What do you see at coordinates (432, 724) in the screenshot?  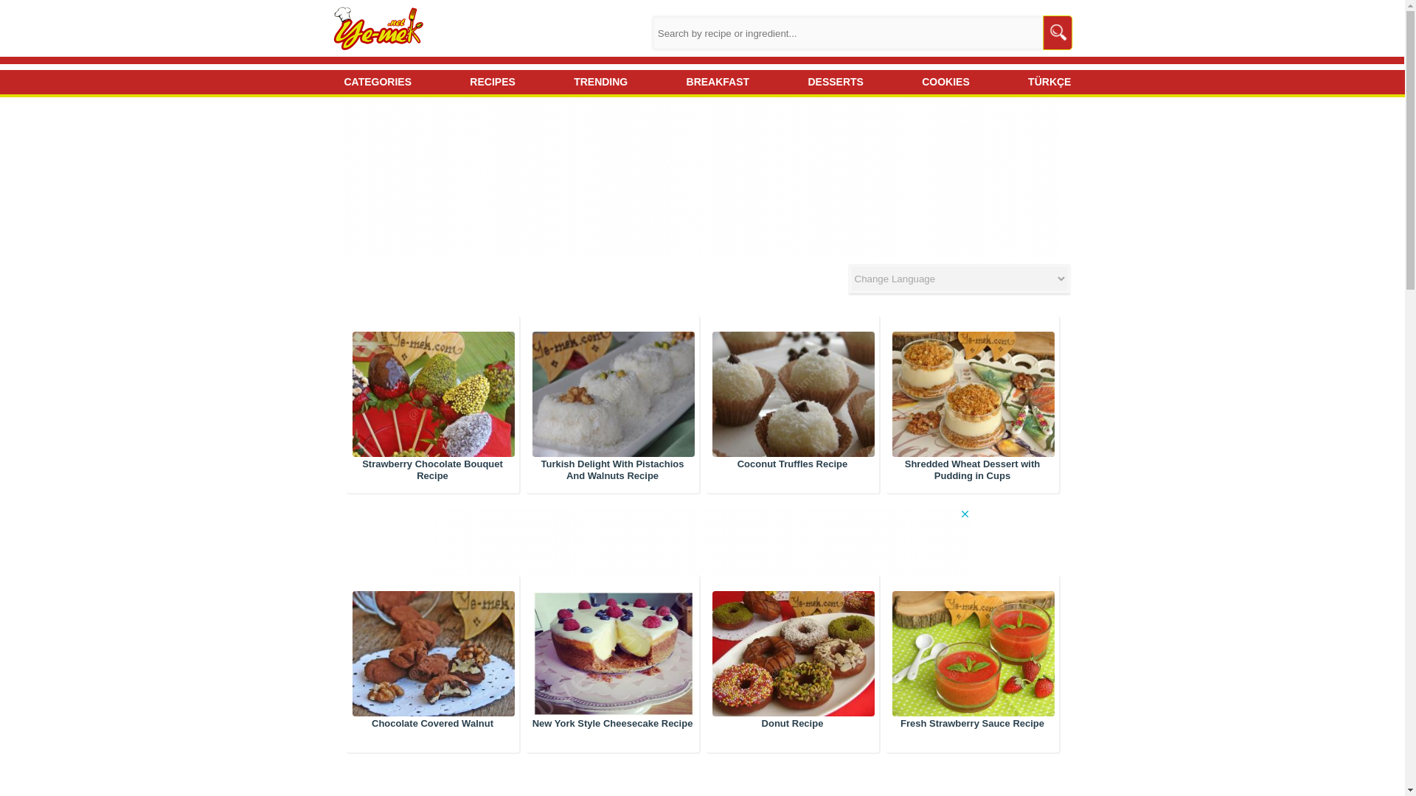 I see `Chocolate Covered Walnut` at bounding box center [432, 724].